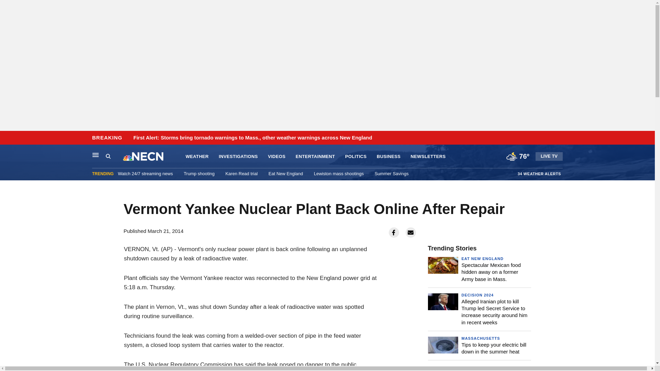 Image resolution: width=660 pixels, height=371 pixels. What do you see at coordinates (388, 157) in the screenshot?
I see `BUSINESS` at bounding box center [388, 157].